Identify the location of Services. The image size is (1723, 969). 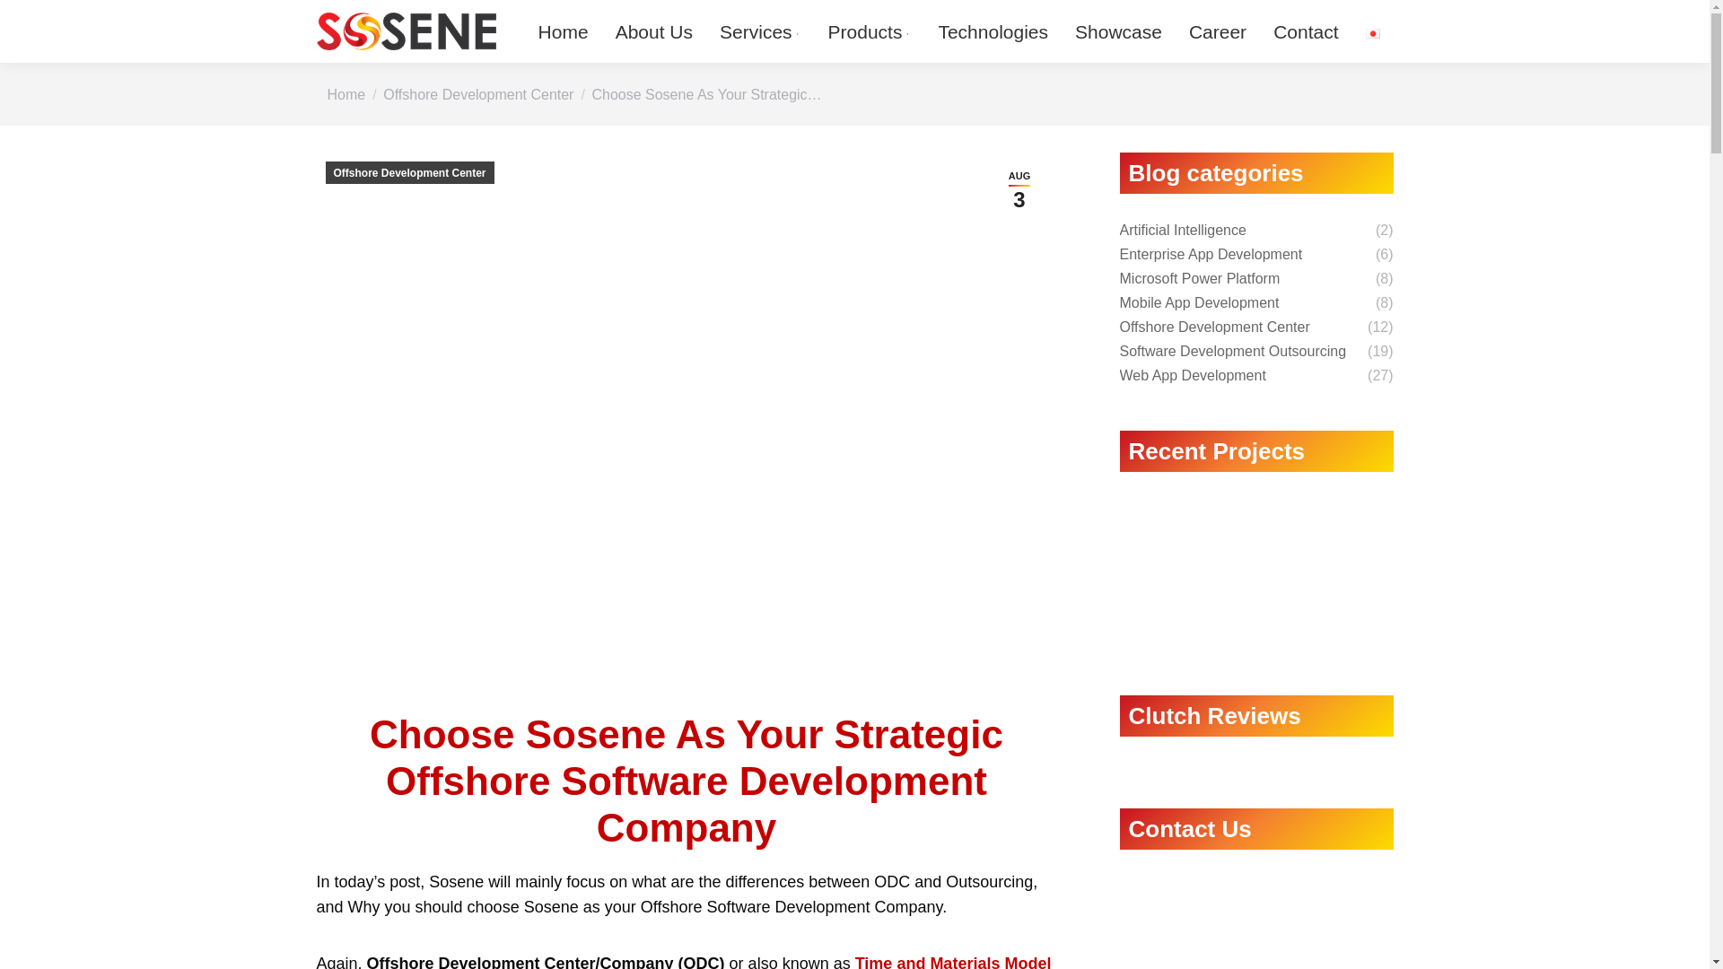
(761, 31).